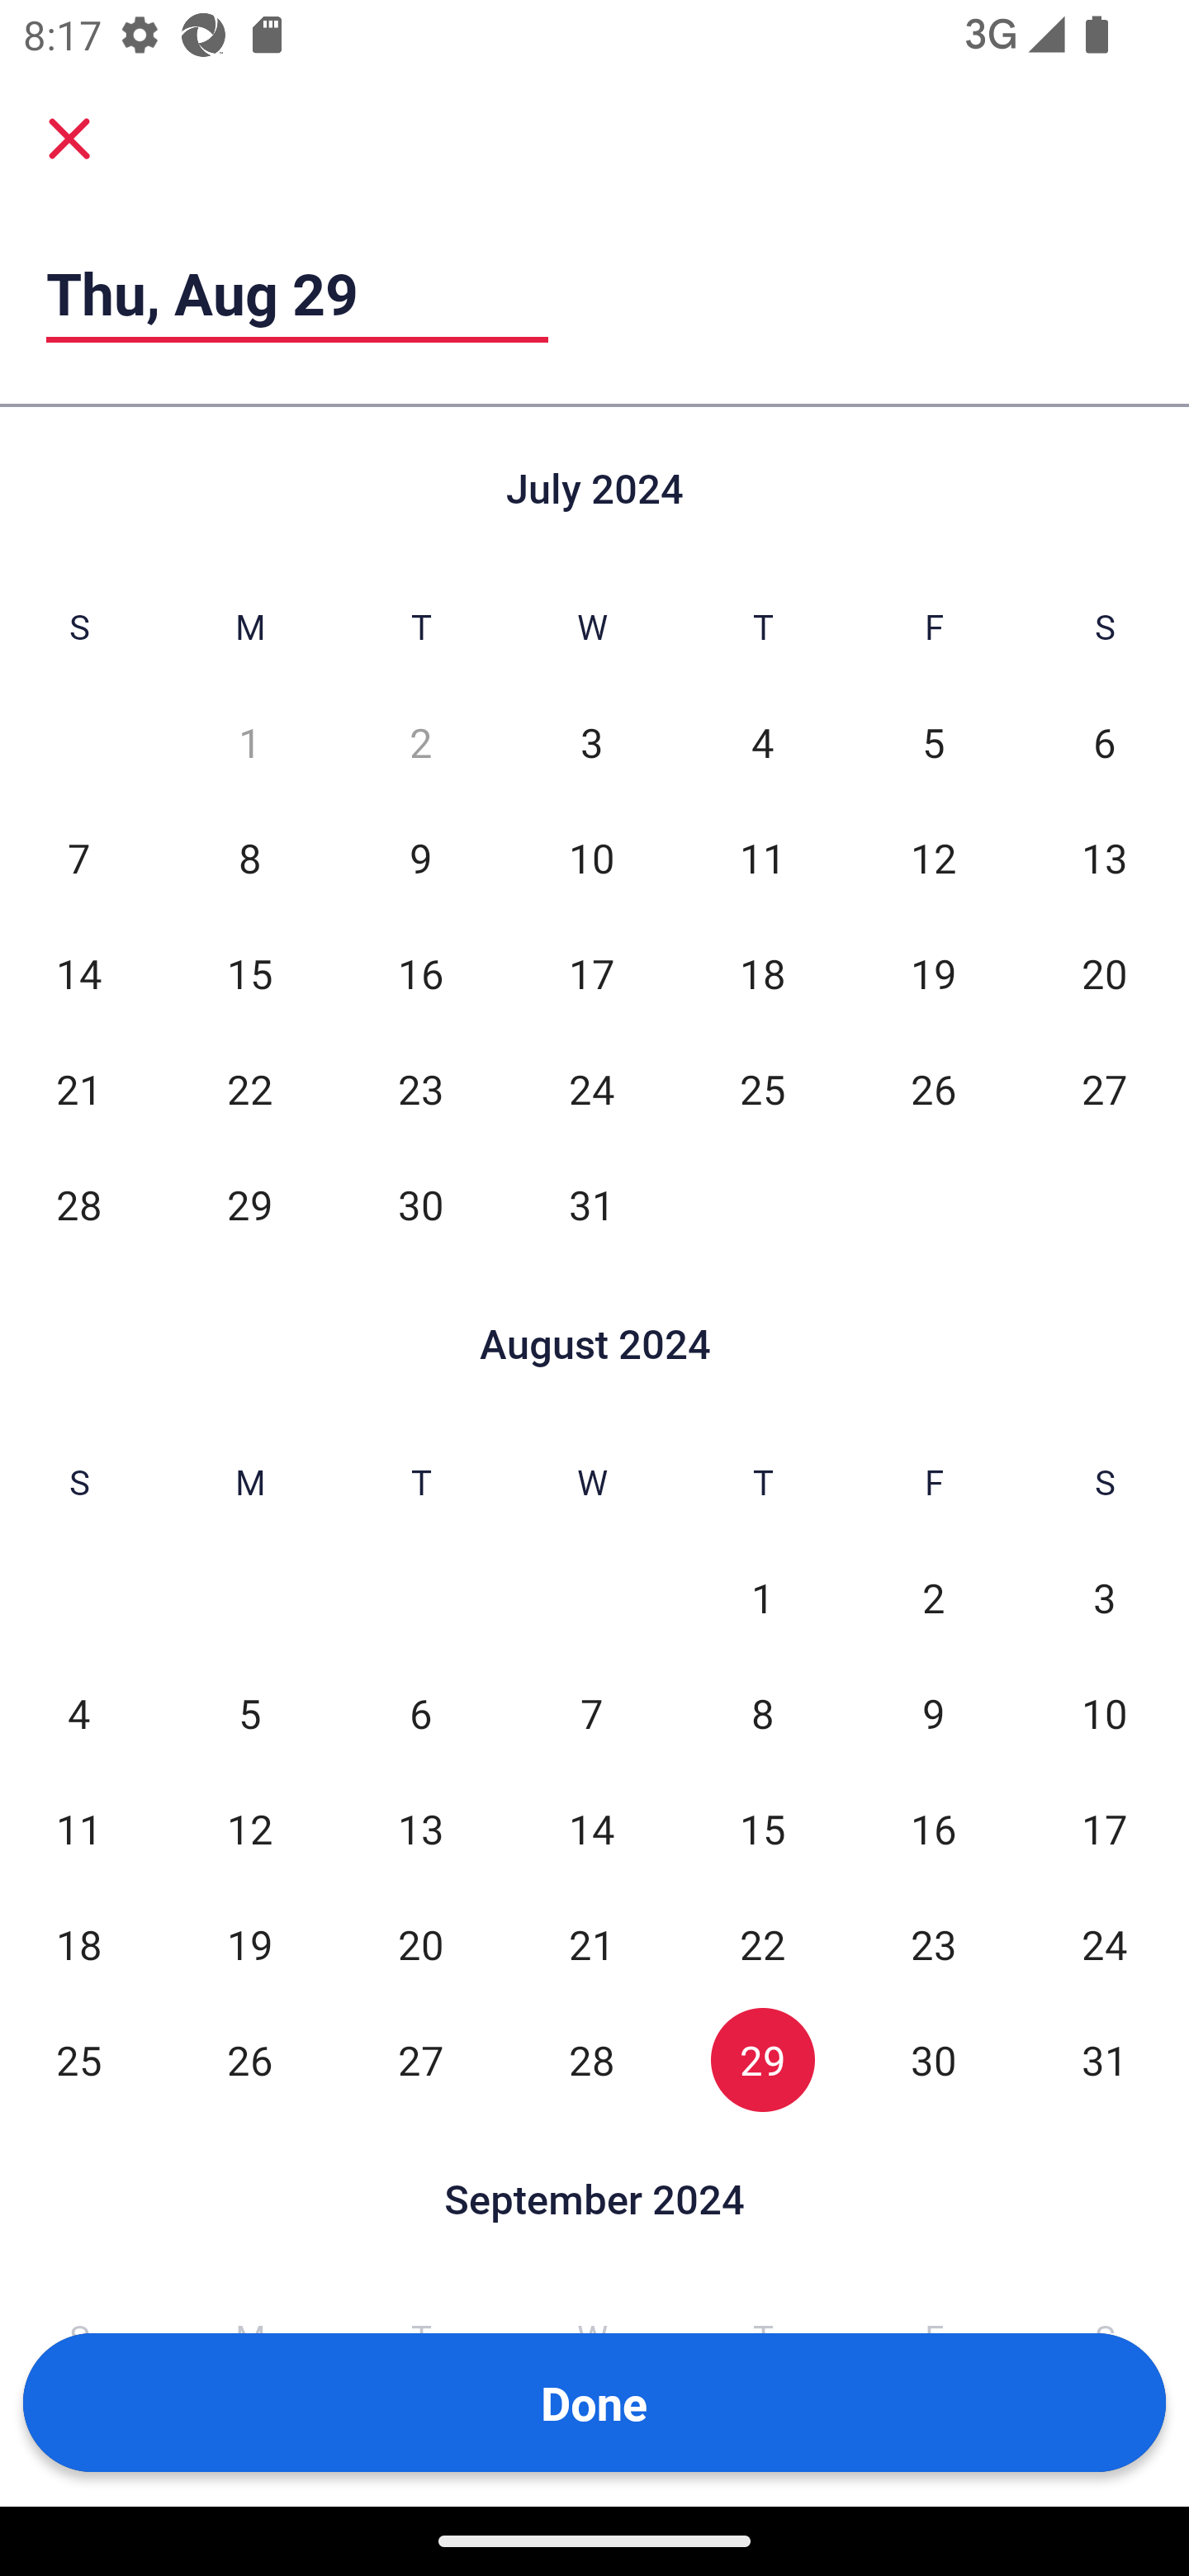 Image resolution: width=1189 pixels, height=2576 pixels. Describe the element at coordinates (421, 1204) in the screenshot. I see `30 Tue, Jul 30, Not Selected` at that location.